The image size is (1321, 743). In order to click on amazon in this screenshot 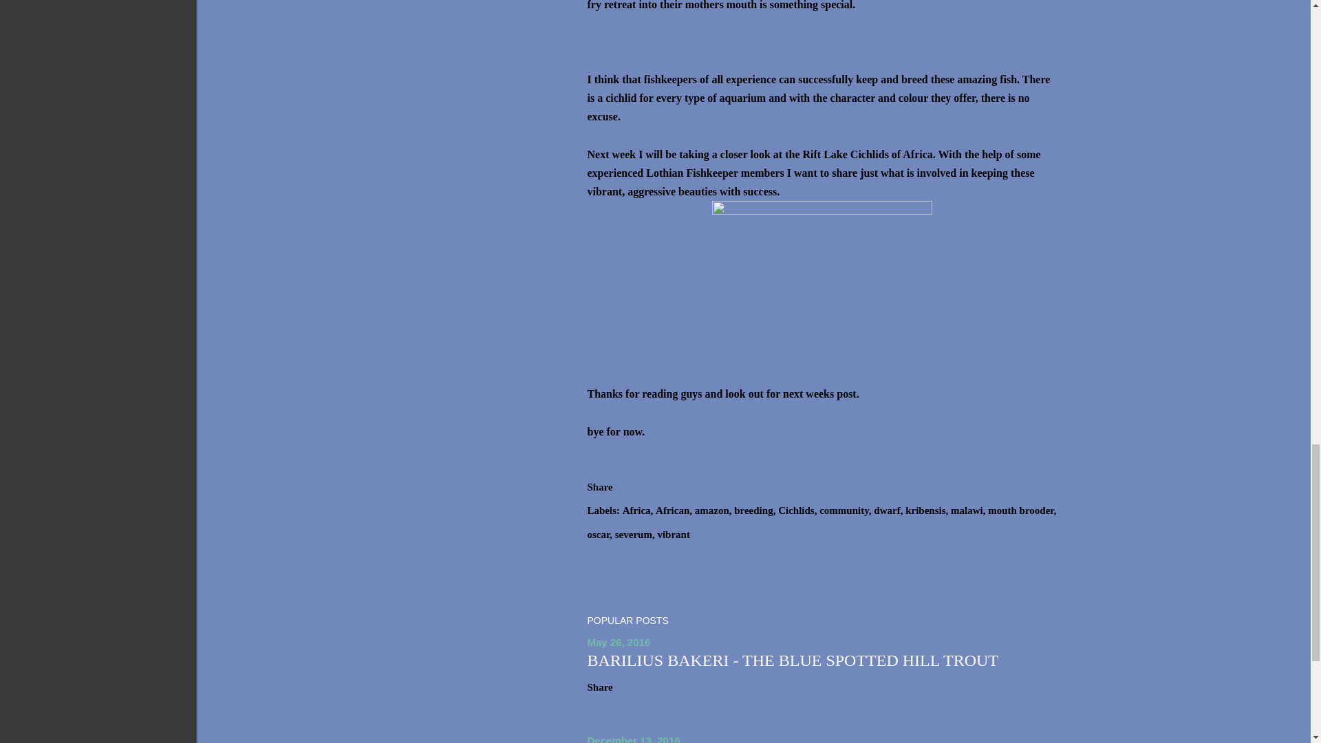, I will do `click(713, 510)`.